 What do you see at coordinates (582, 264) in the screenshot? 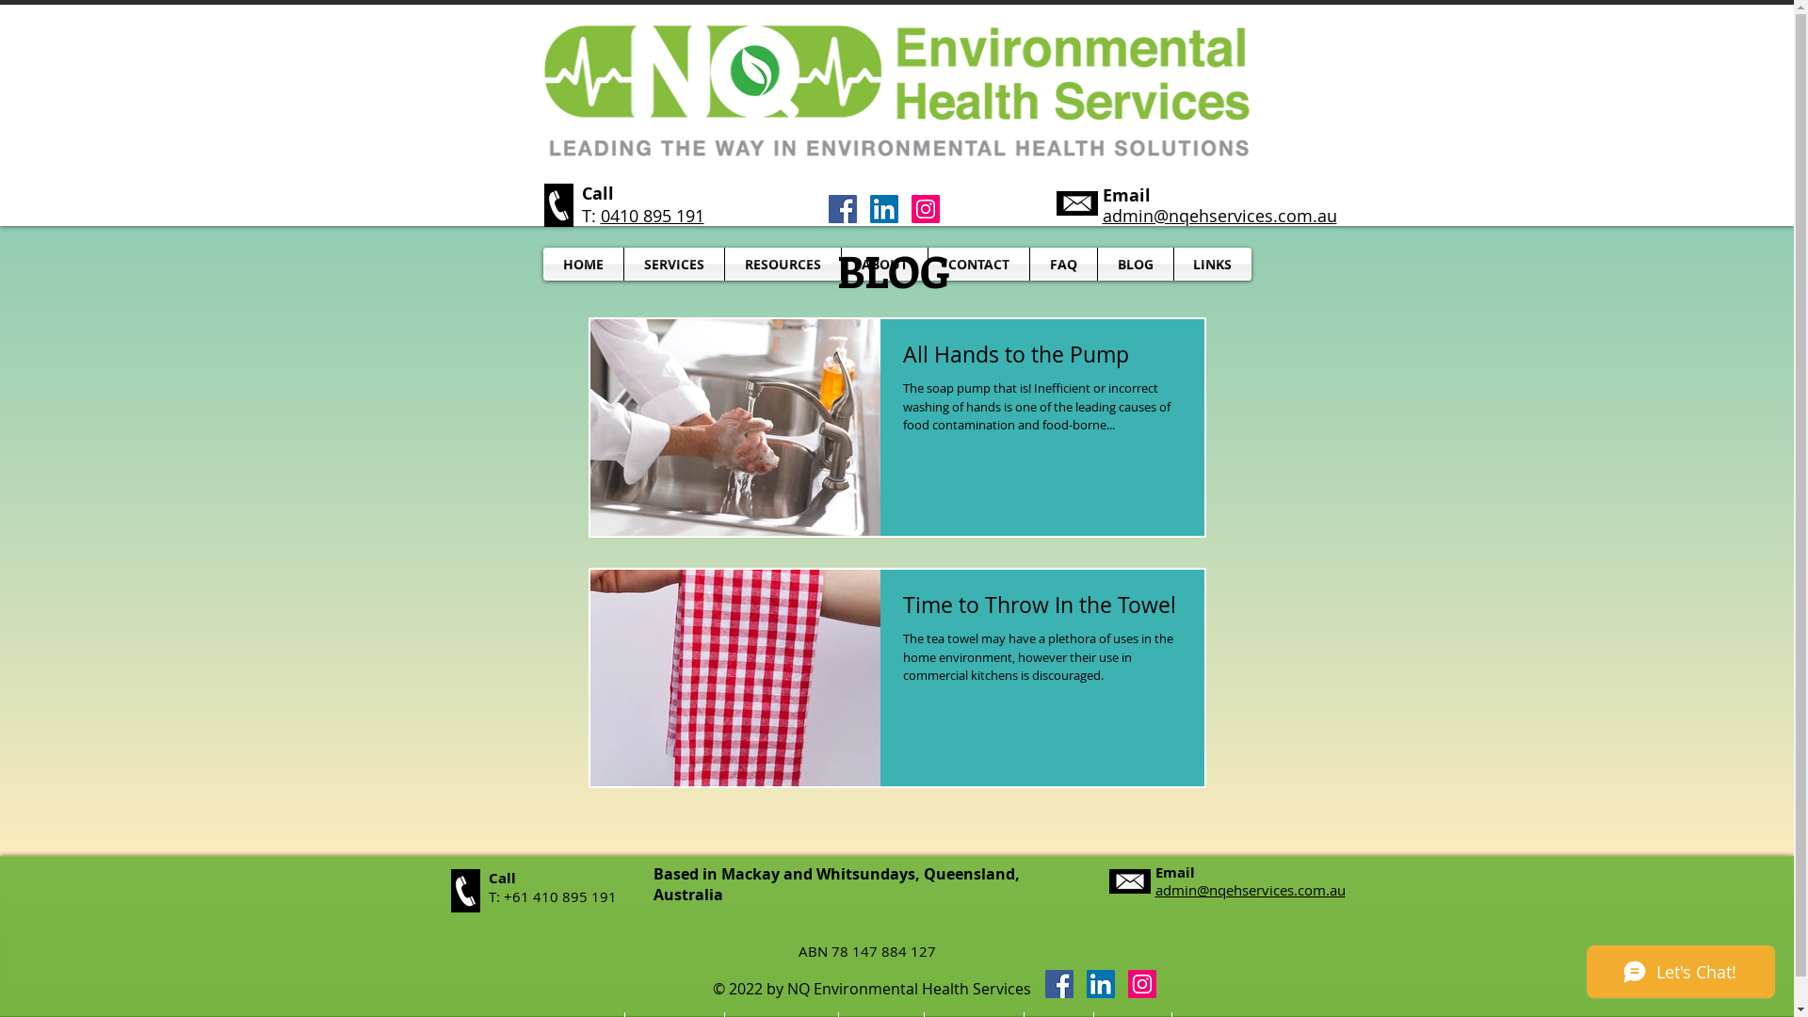
I see `HOME` at bounding box center [582, 264].